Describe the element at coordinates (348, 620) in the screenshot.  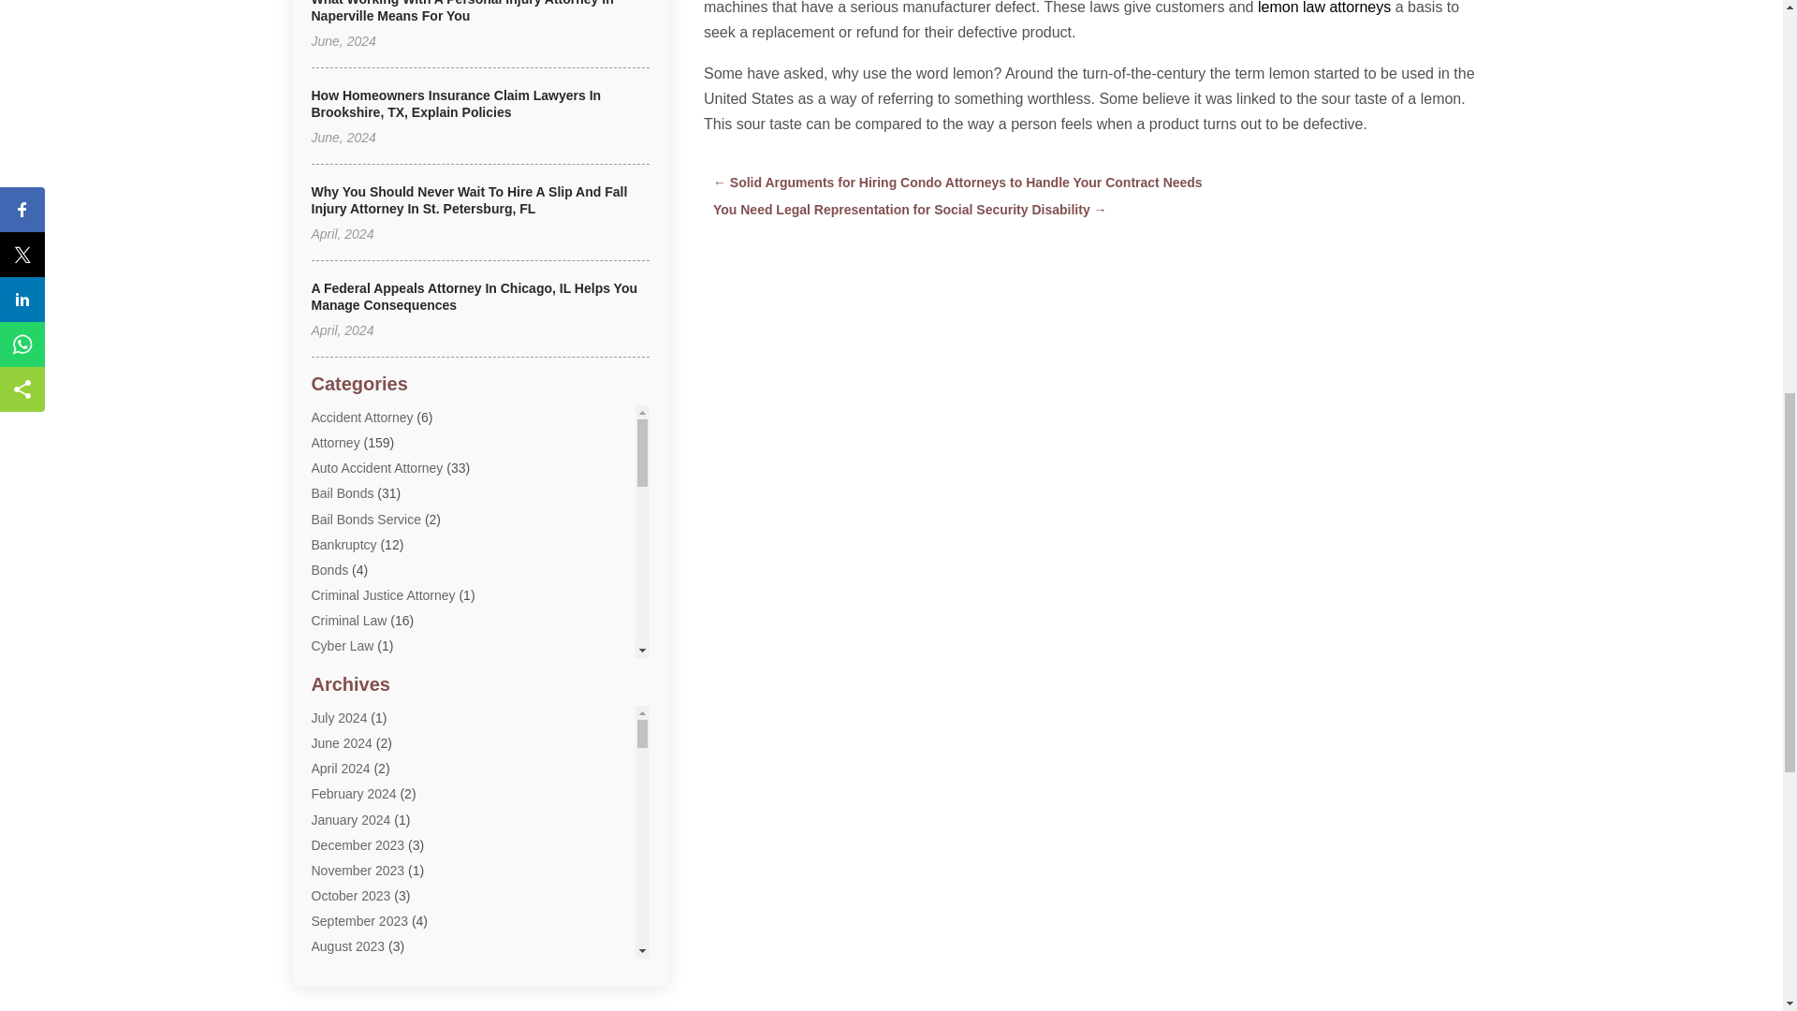
I see `Criminal Law` at that location.